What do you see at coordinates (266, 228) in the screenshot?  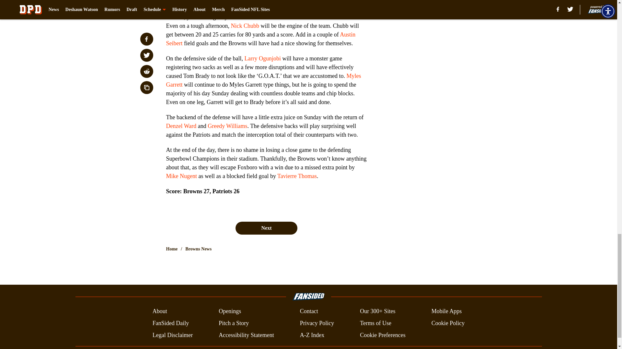 I see `Next` at bounding box center [266, 228].